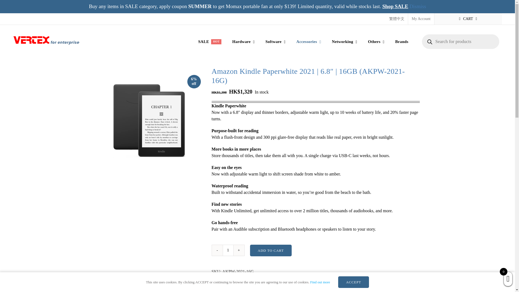 The image size is (519, 292). Describe the element at coordinates (228, 250) in the screenshot. I see `amazon-kindle-paperwhite-2021` at that location.